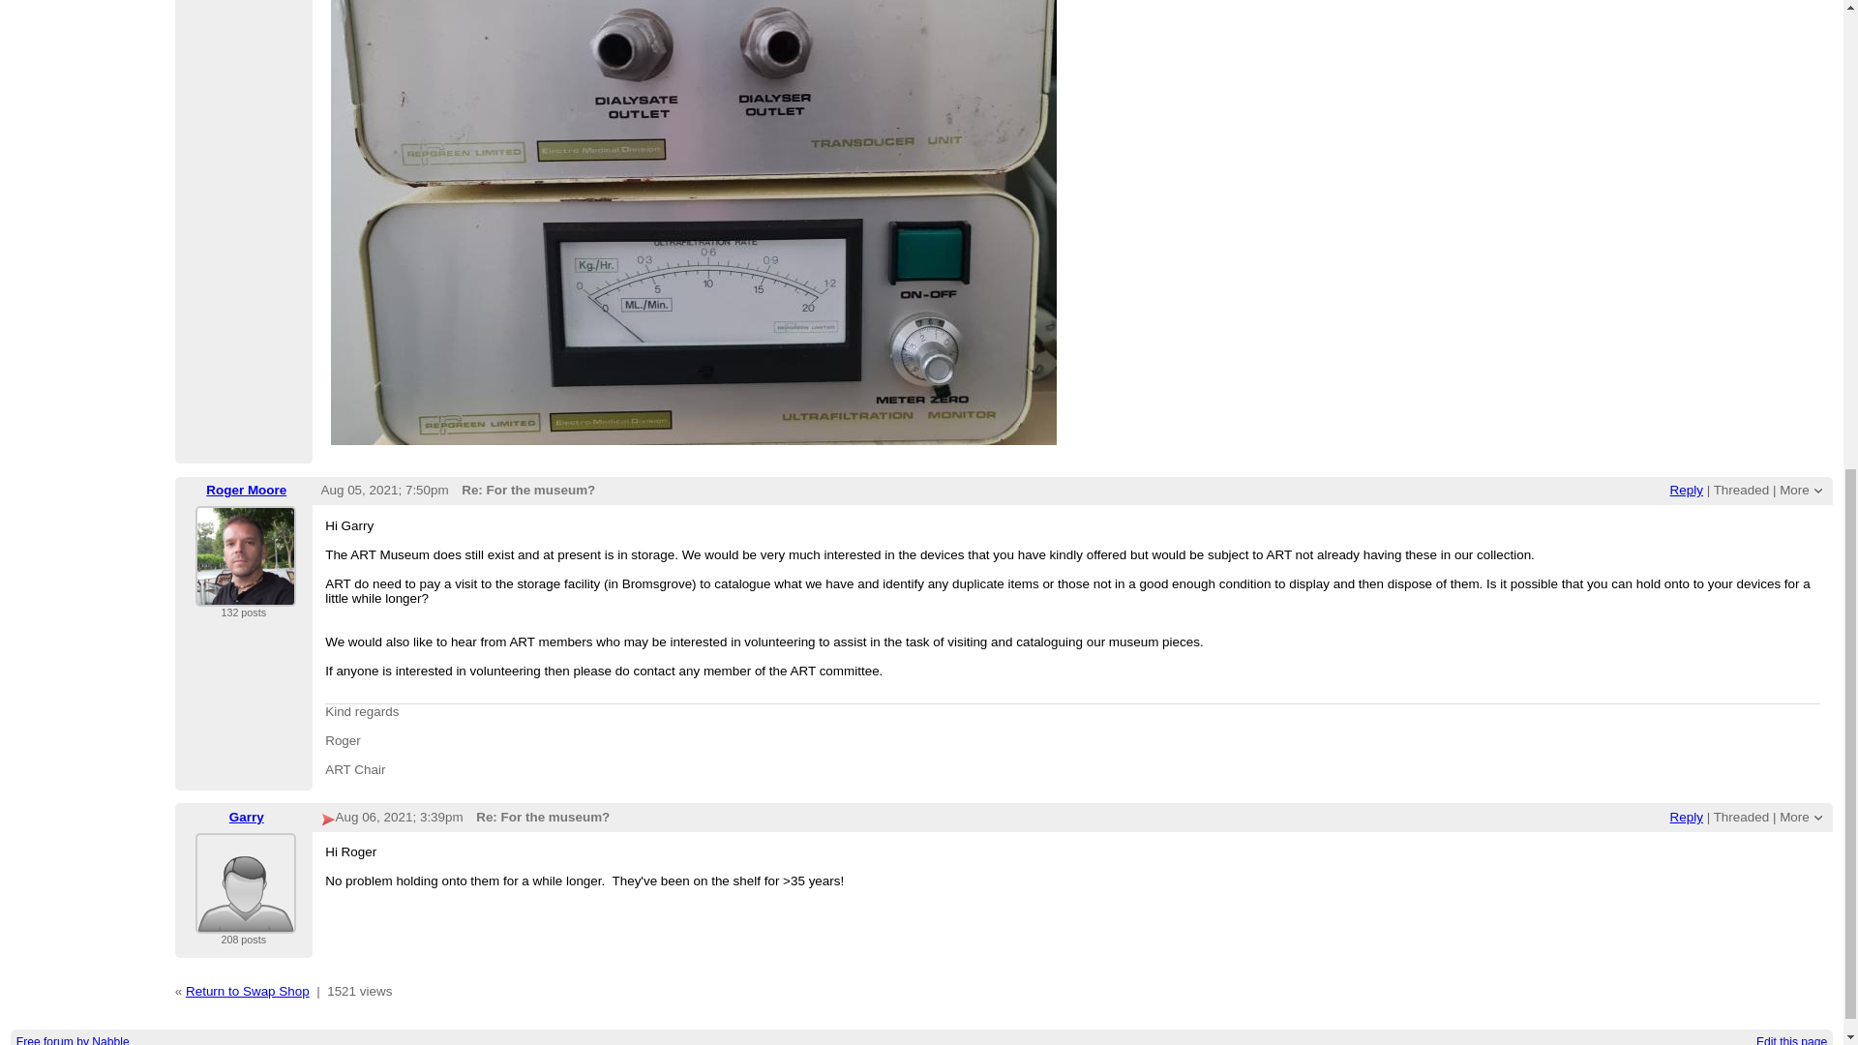  I want to click on Click for more options, so click(1794, 817).